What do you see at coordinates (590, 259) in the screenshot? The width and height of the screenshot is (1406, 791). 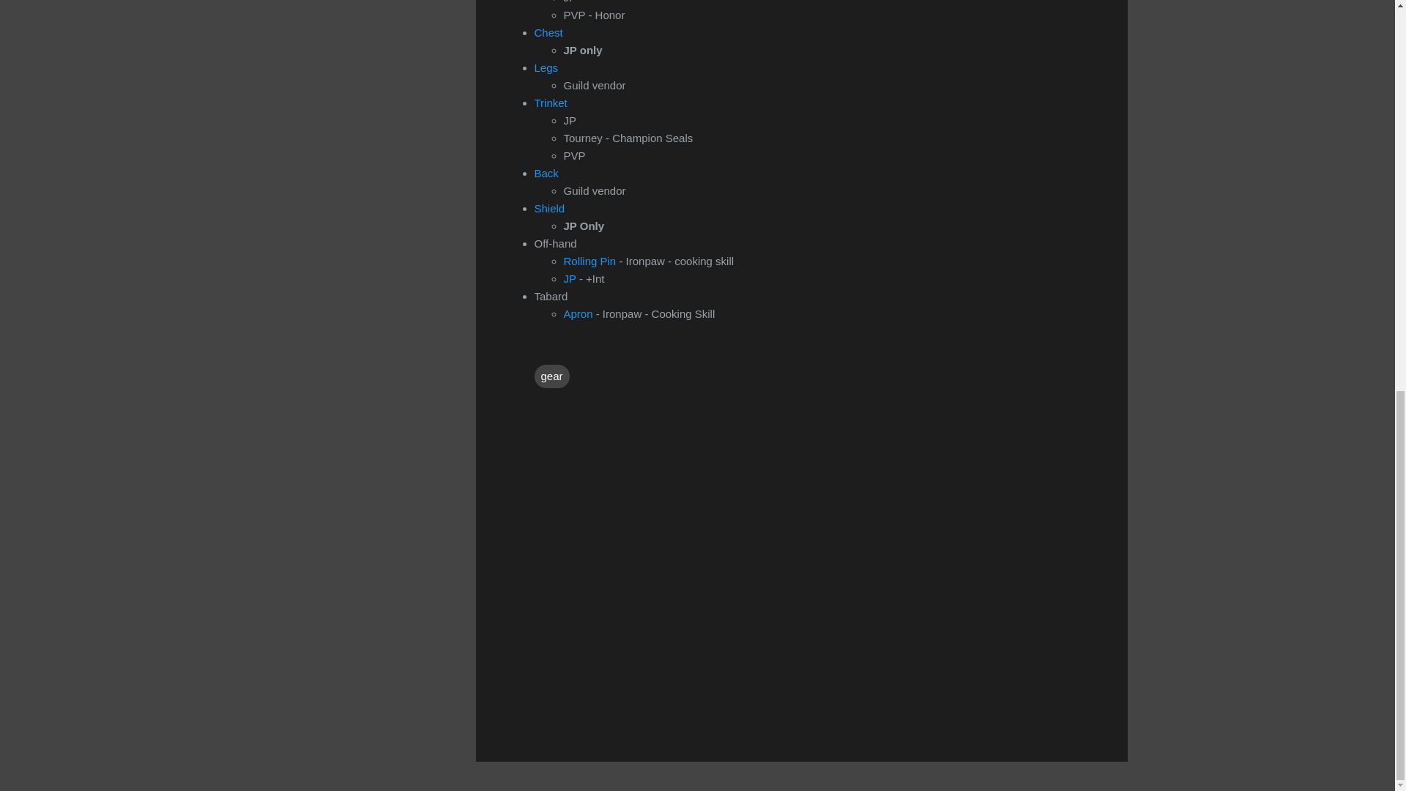 I see `Rolling Pin` at bounding box center [590, 259].